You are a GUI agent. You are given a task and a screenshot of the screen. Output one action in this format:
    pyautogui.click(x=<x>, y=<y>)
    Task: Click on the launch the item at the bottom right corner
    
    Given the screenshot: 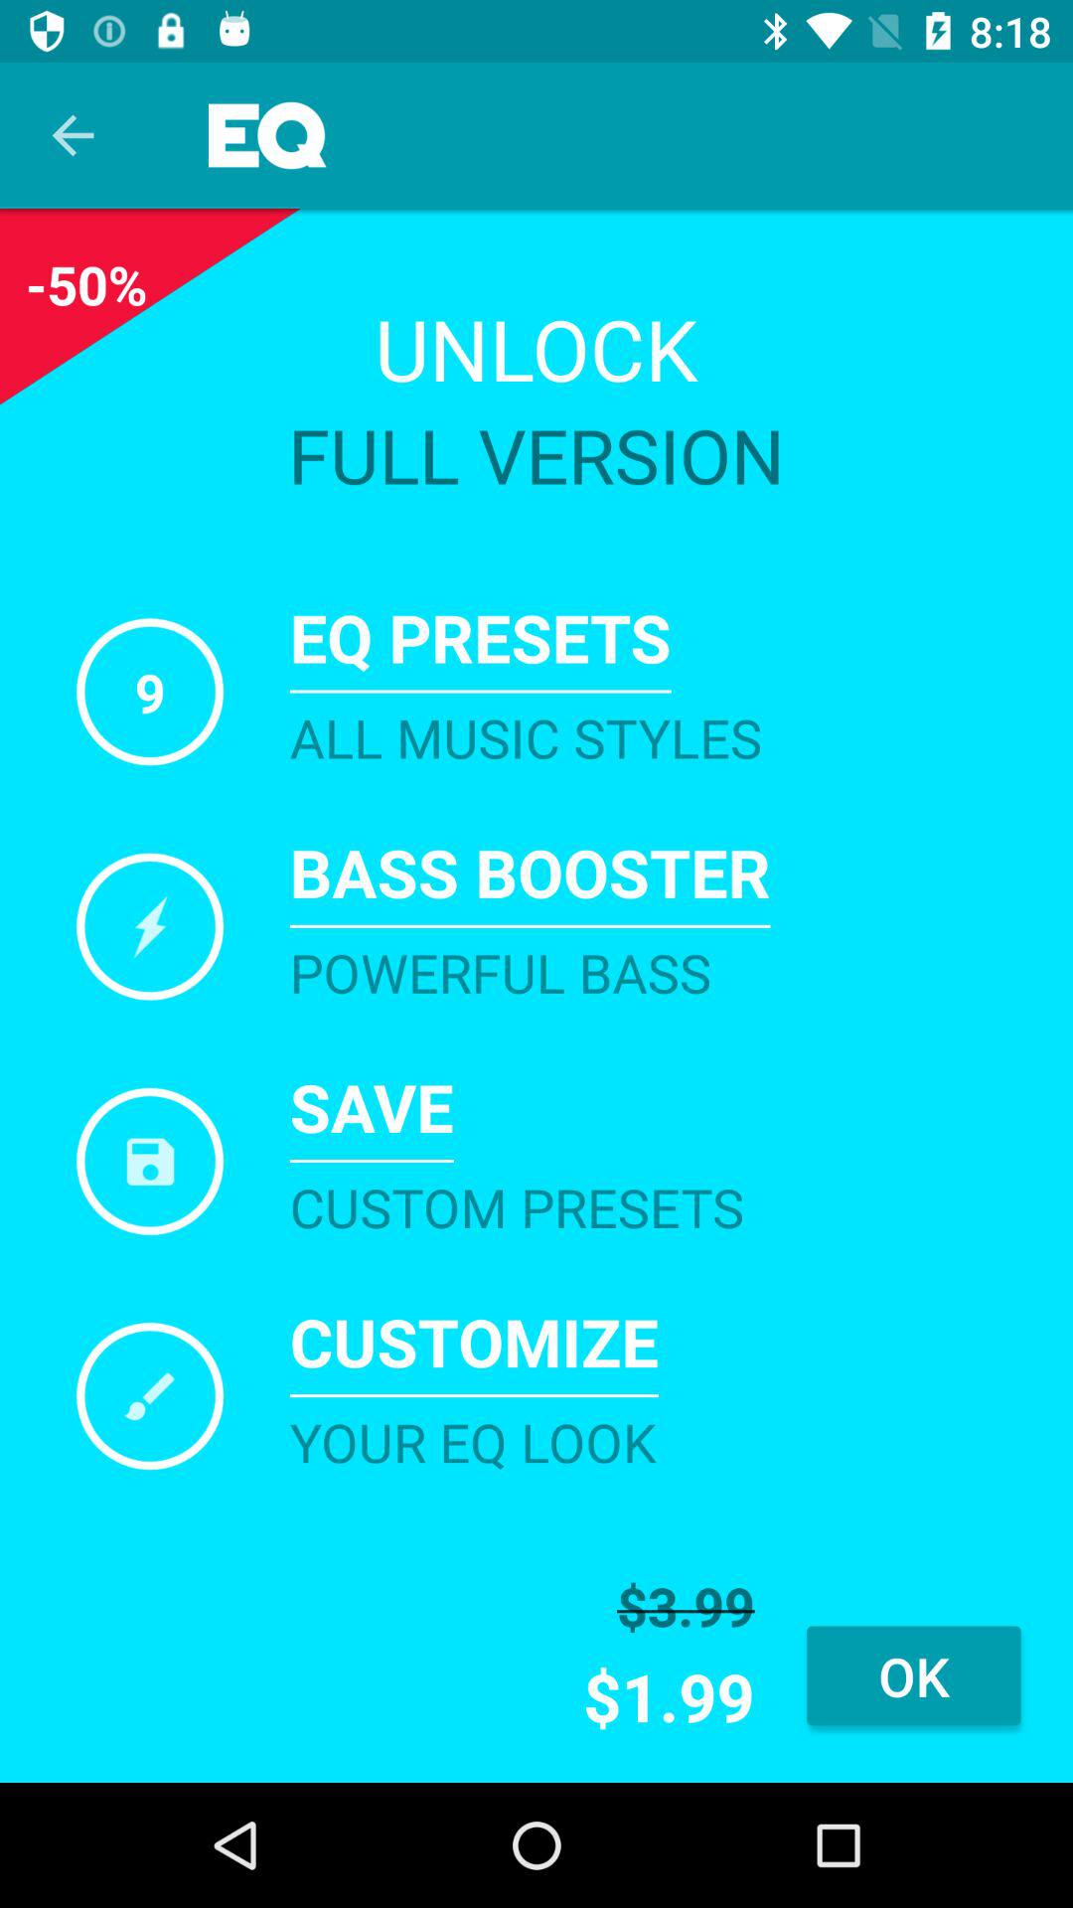 What is the action you would take?
    pyautogui.click(x=914, y=1675)
    